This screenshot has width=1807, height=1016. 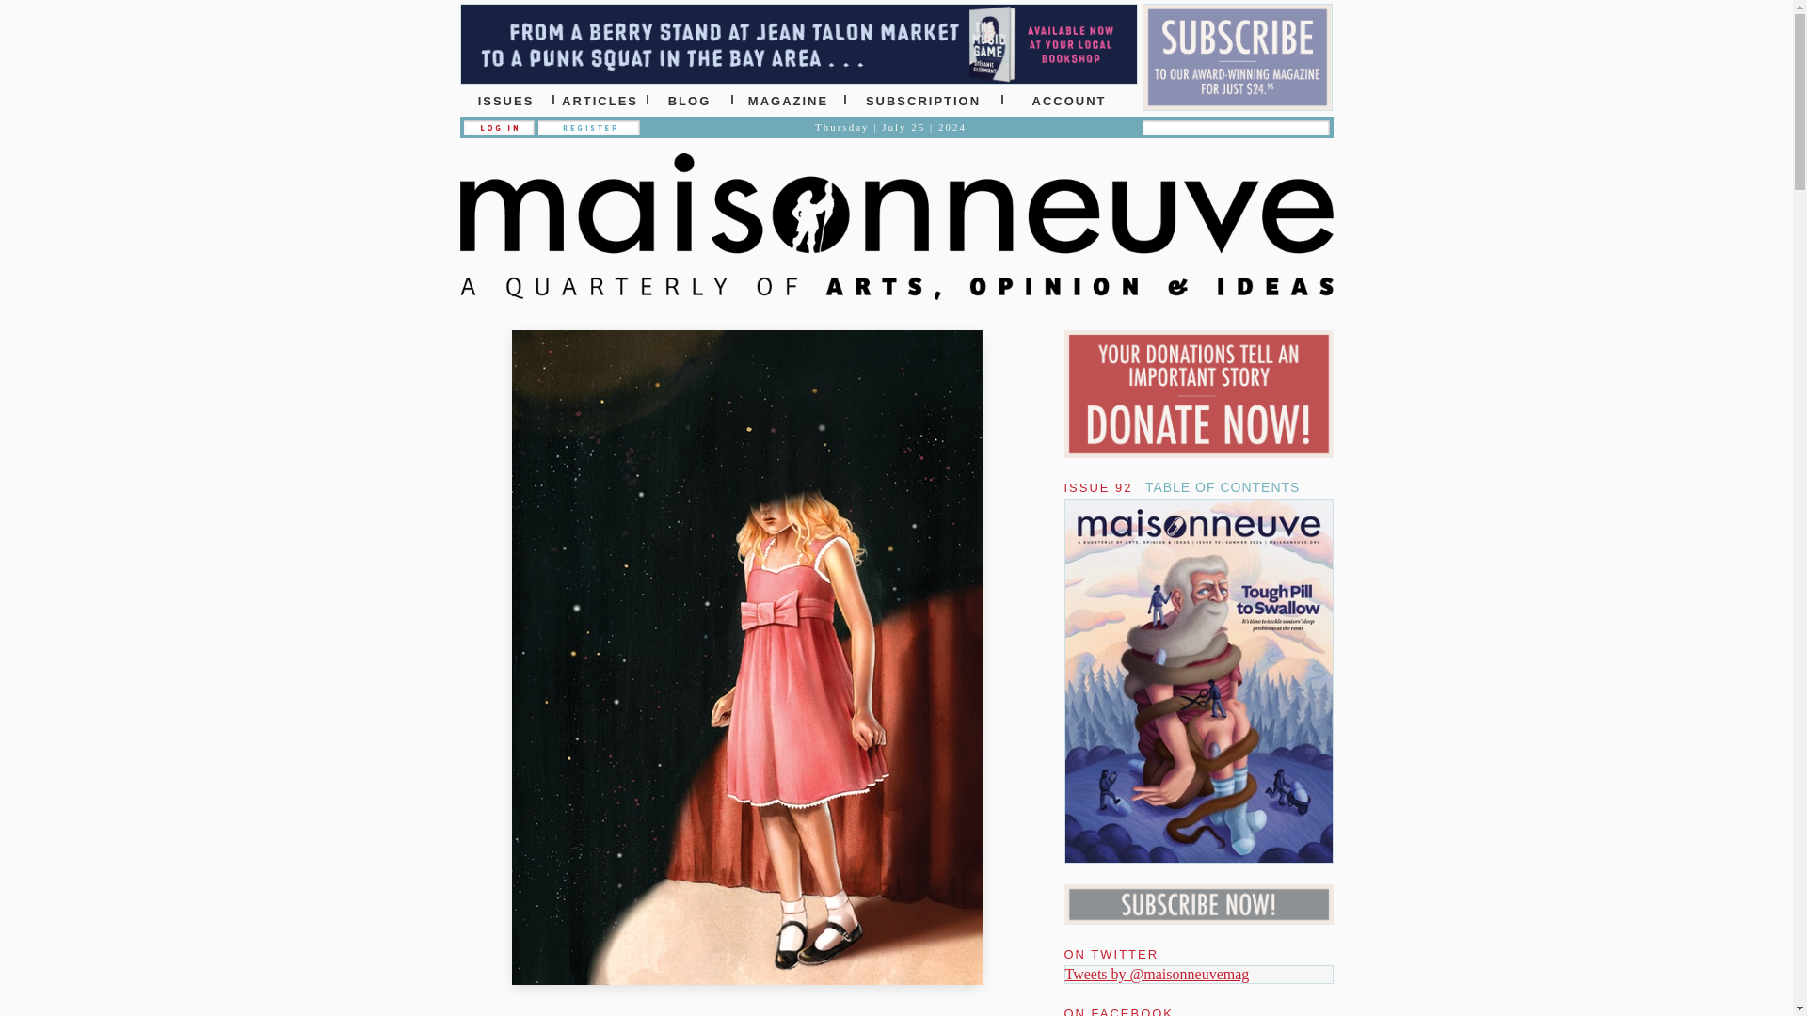 What do you see at coordinates (600, 100) in the screenshot?
I see `ARTICLES` at bounding box center [600, 100].